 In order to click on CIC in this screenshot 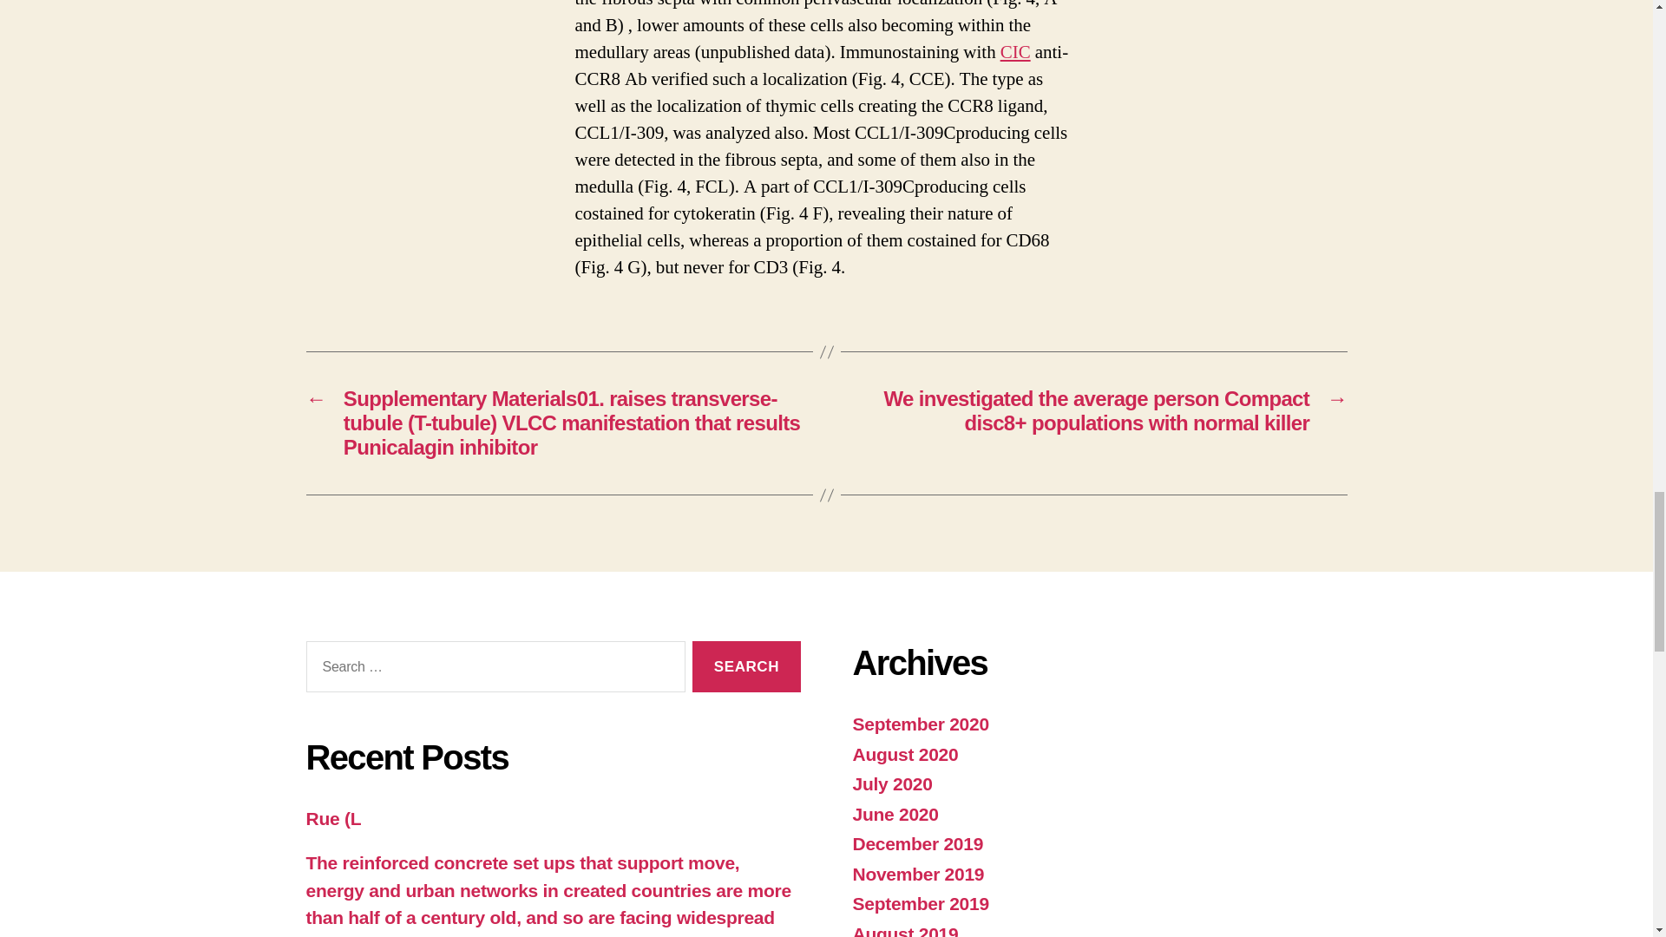, I will do `click(1015, 52)`.